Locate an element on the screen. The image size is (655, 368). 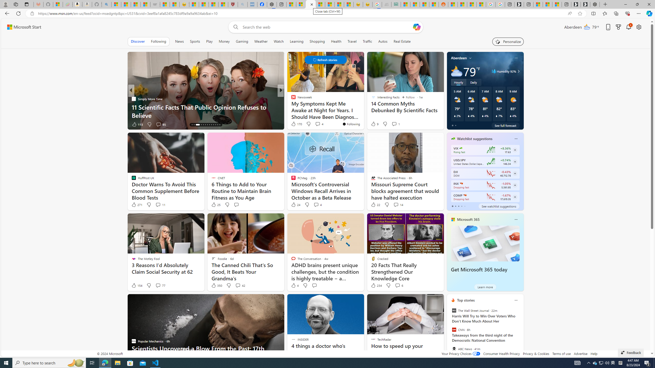
Robert H. Shmerling, MD - Harvard Health is located at coordinates (233, 4).